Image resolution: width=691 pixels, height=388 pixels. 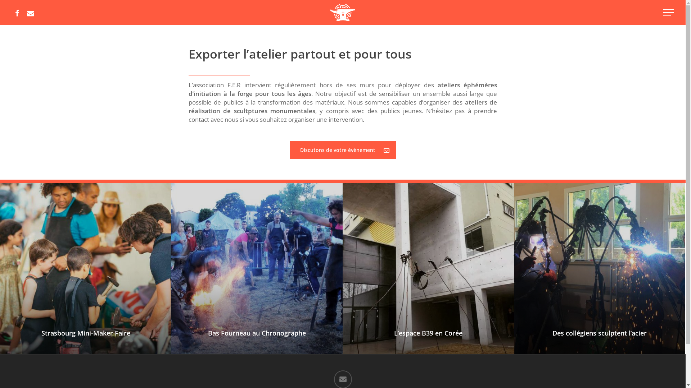 I want to click on Bas Fourneau au Chronographe, so click(x=257, y=333).